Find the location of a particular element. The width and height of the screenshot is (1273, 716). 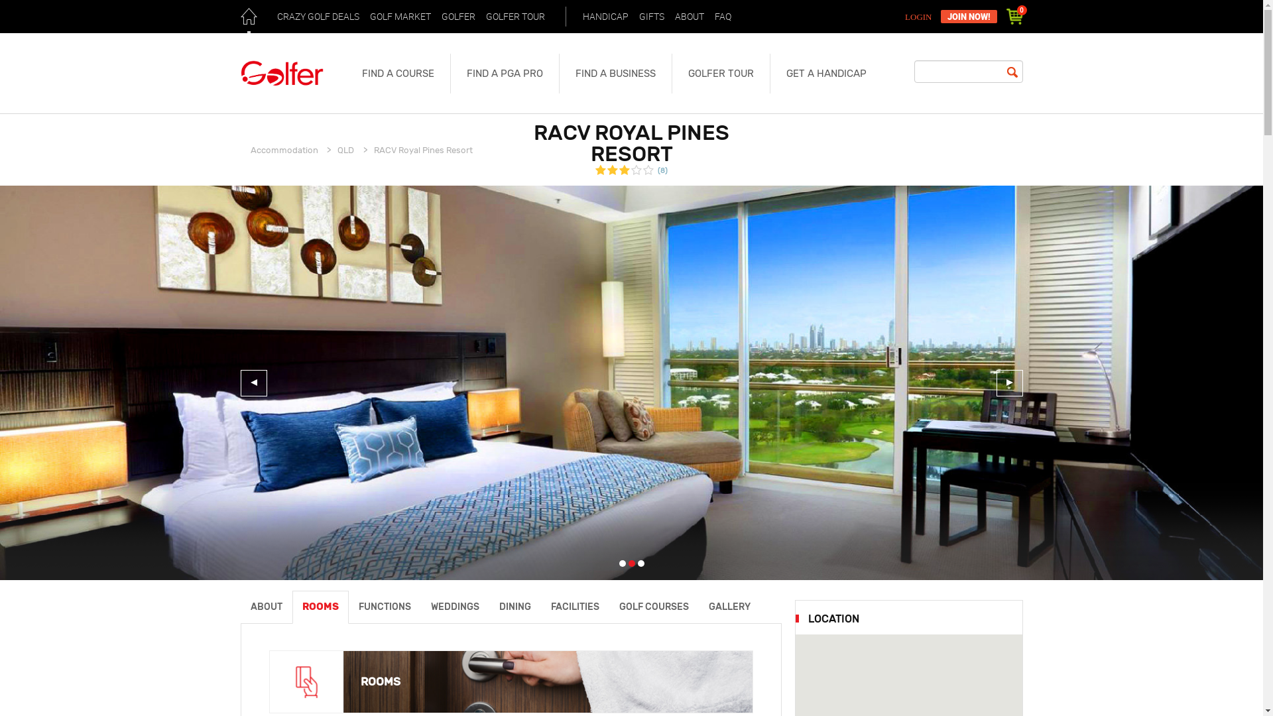

HANDICAP is located at coordinates (606, 17).